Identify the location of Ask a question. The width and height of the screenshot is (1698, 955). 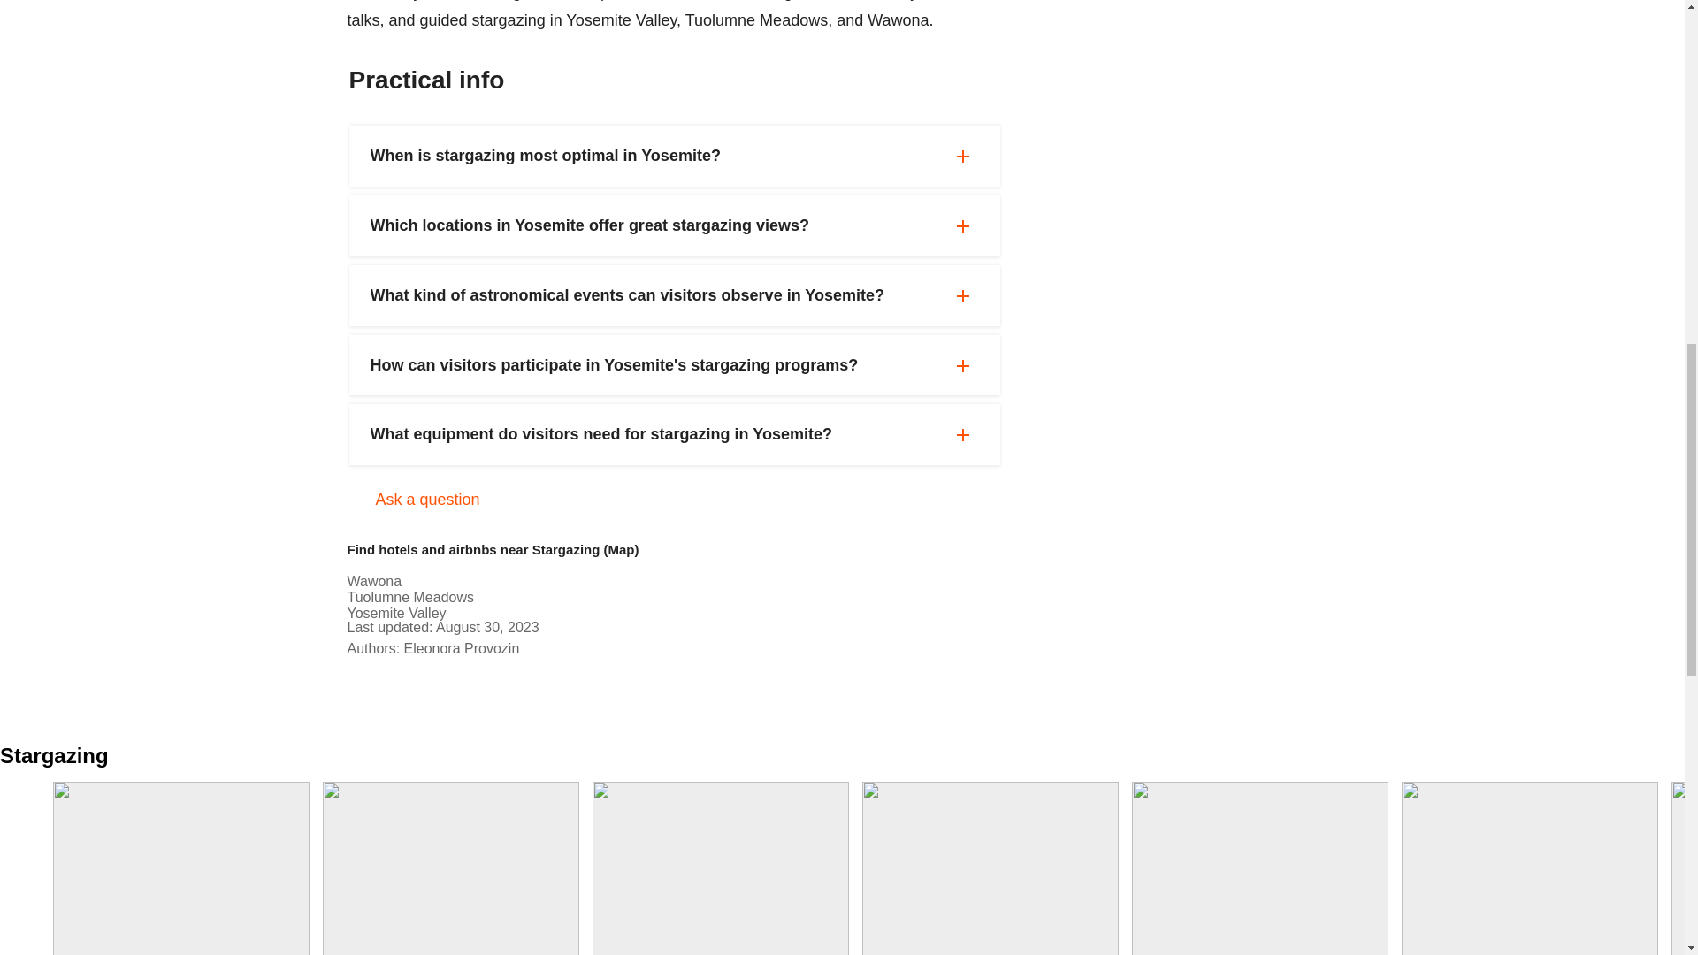
(450, 868).